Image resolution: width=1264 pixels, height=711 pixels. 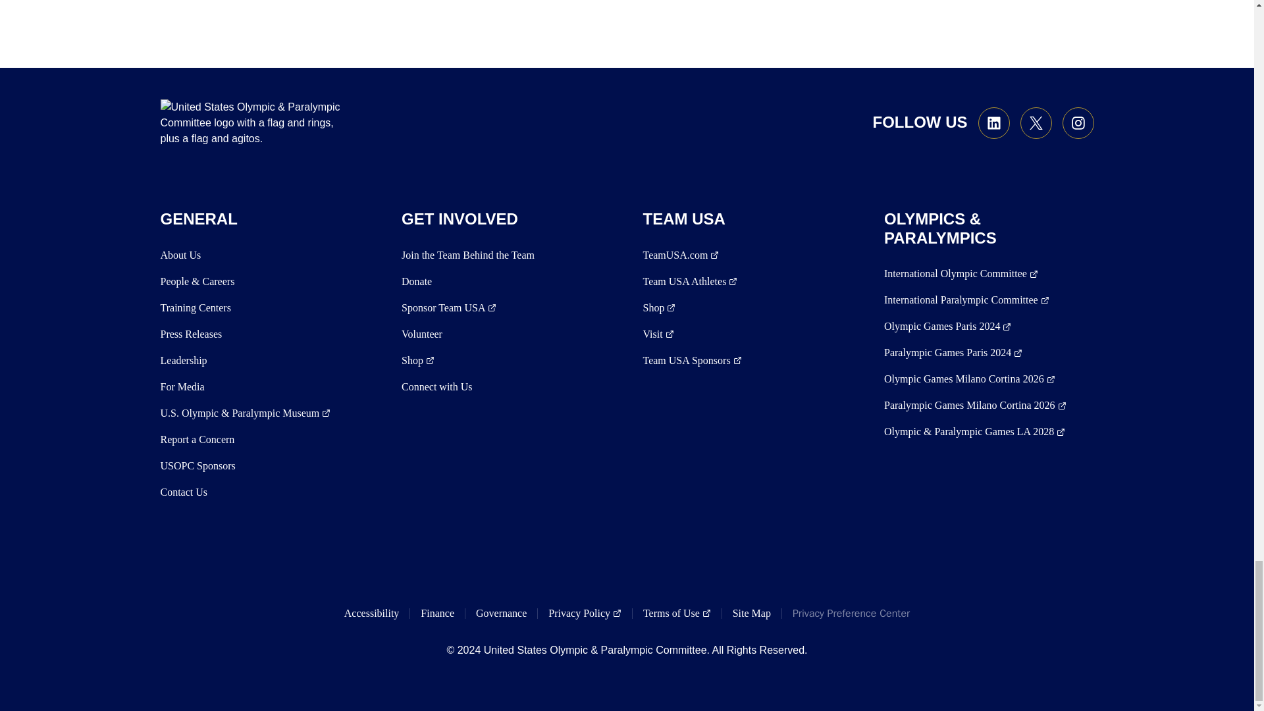 What do you see at coordinates (183, 361) in the screenshot?
I see `Leadership` at bounding box center [183, 361].